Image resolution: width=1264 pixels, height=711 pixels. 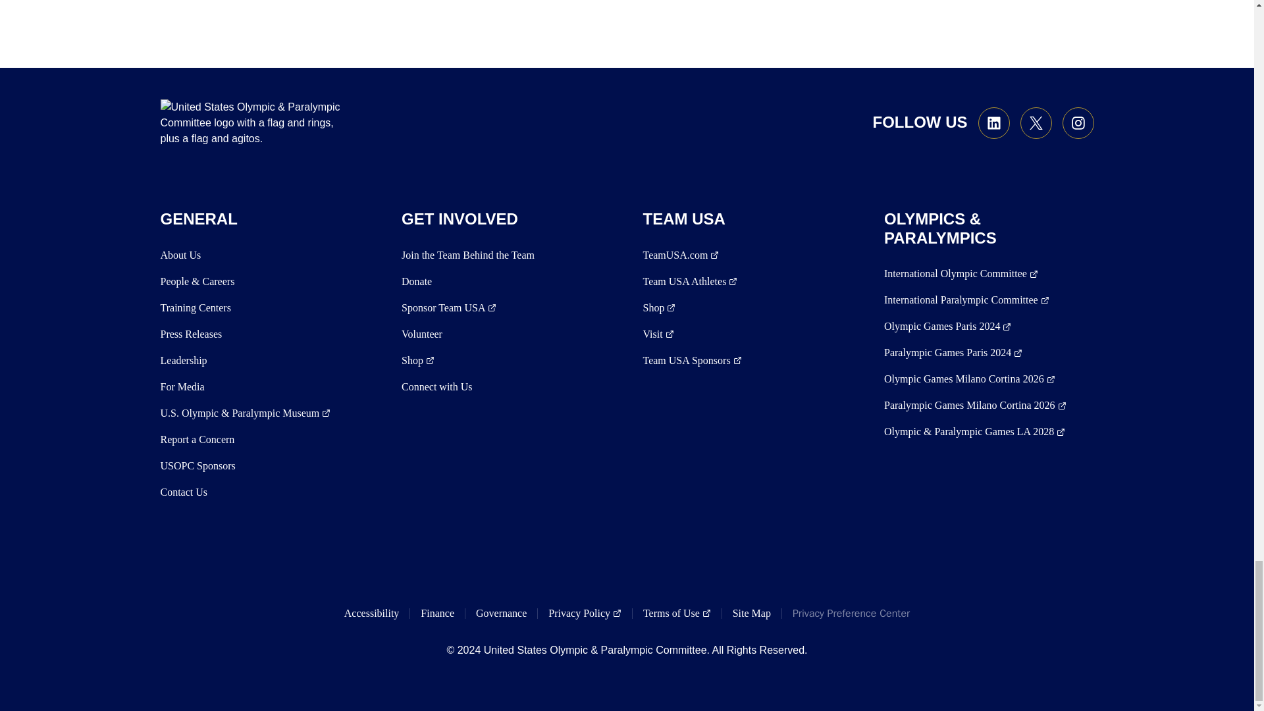 What do you see at coordinates (183, 361) in the screenshot?
I see `Leadership` at bounding box center [183, 361].